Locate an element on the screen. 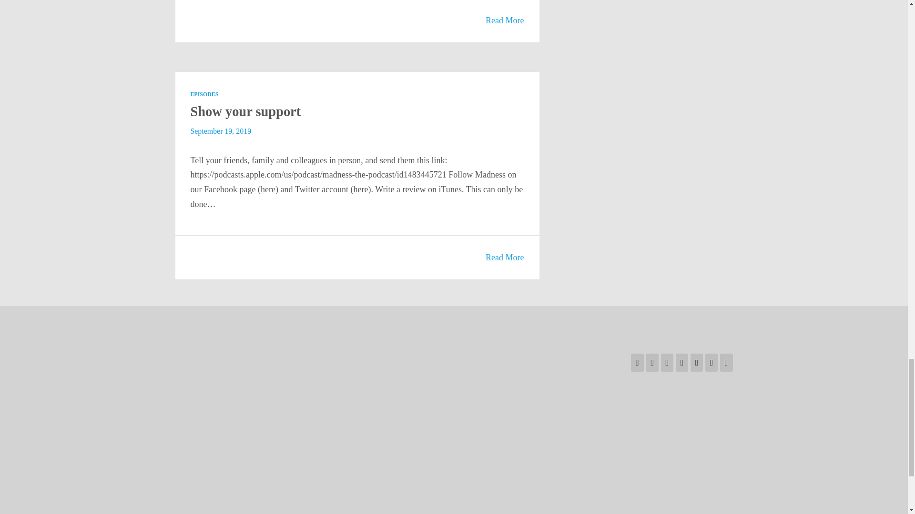 The height and width of the screenshot is (514, 915). Permalink to Show your support is located at coordinates (245, 111).